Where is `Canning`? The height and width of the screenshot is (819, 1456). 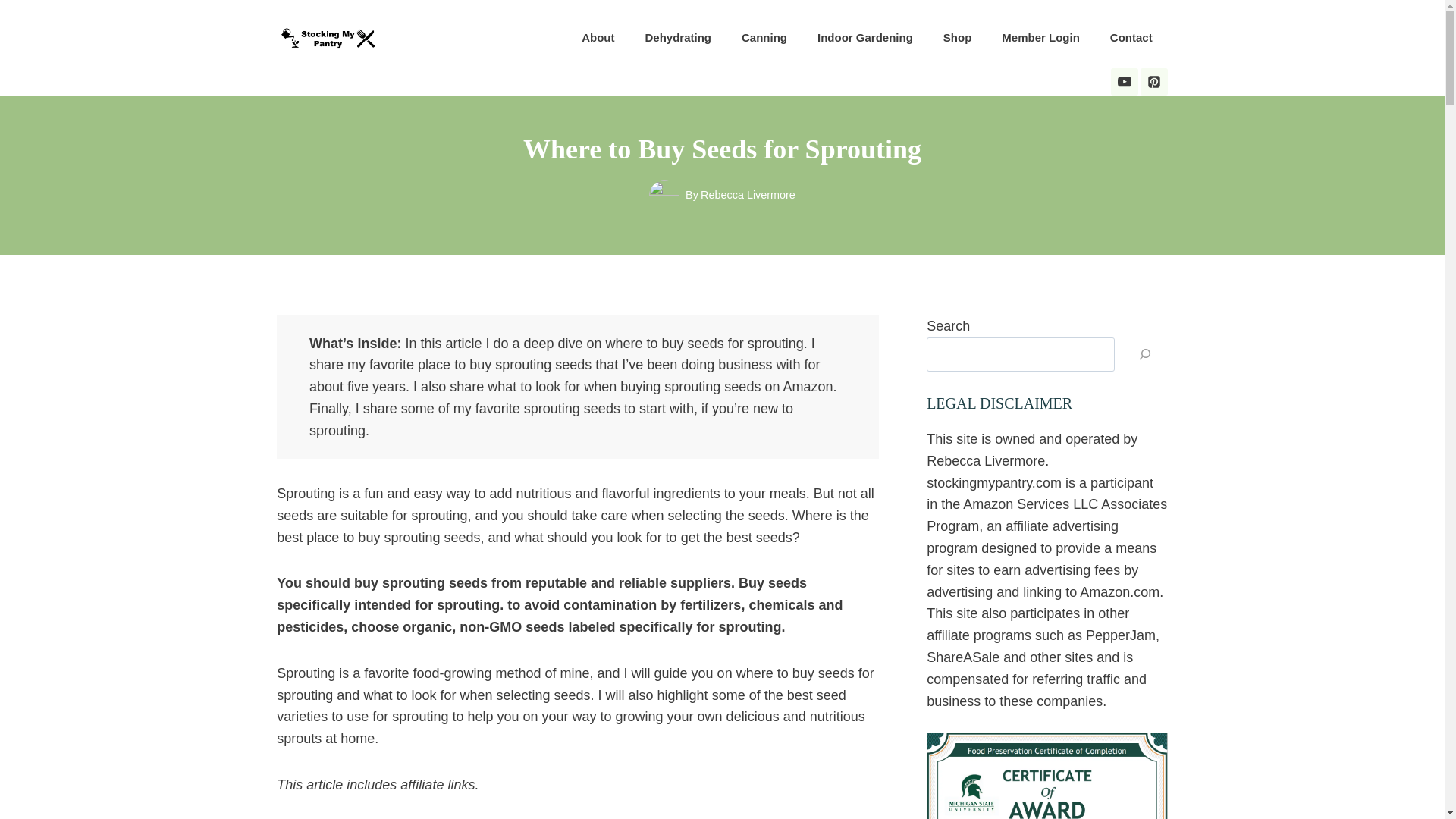
Canning is located at coordinates (764, 38).